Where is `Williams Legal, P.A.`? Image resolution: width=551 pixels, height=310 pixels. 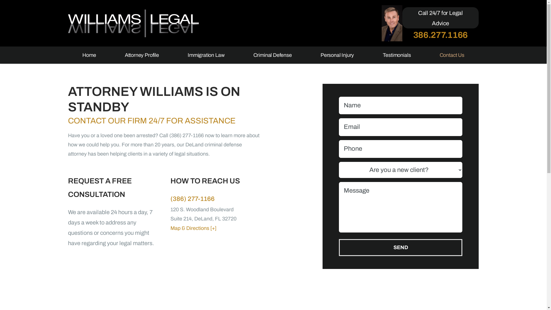 Williams Legal, P.A. is located at coordinates (133, 24).